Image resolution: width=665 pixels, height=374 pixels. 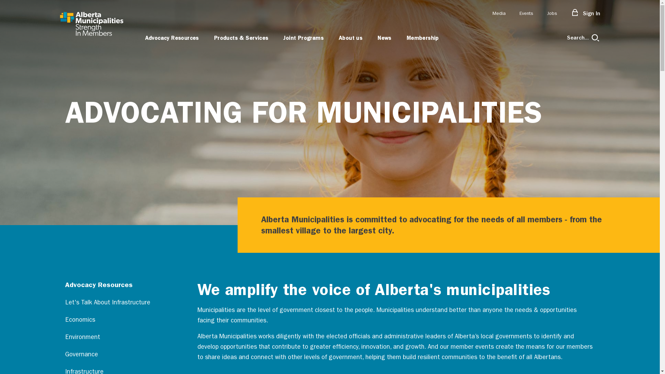 What do you see at coordinates (303, 37) in the screenshot?
I see `Joint Programs` at bounding box center [303, 37].